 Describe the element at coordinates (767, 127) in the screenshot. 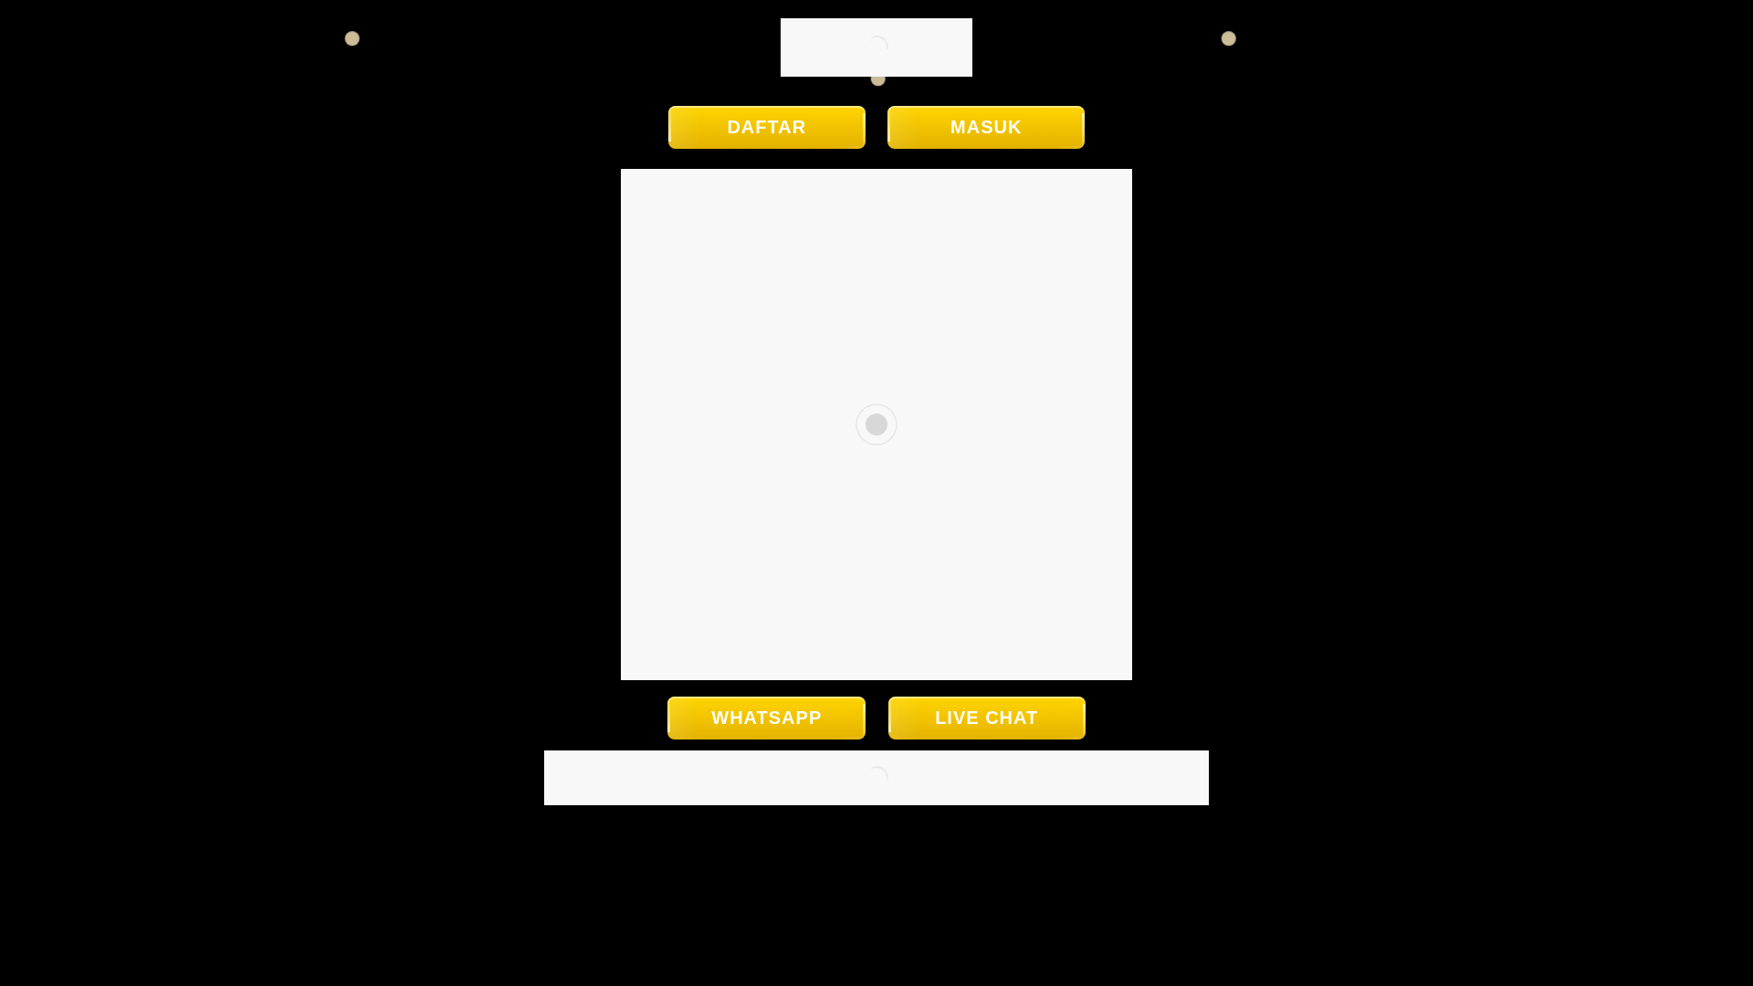

I see `DAFTAR` at that location.